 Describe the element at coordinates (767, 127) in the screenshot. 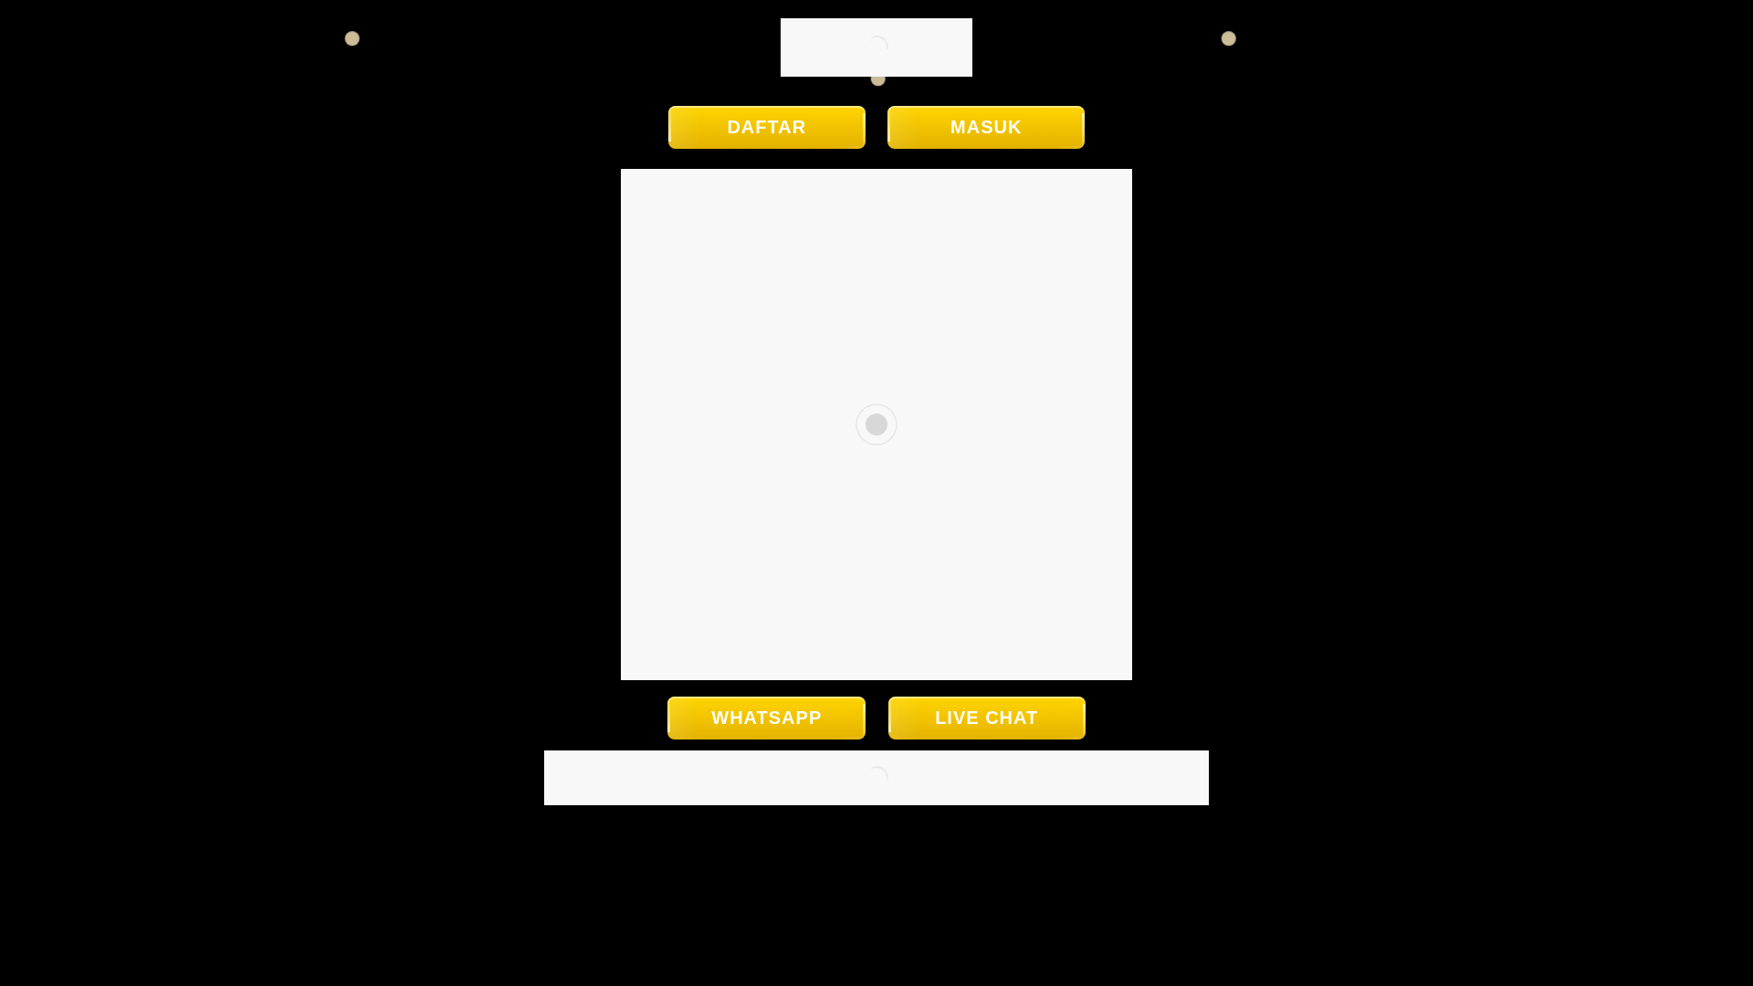

I see `DAFTAR` at that location.